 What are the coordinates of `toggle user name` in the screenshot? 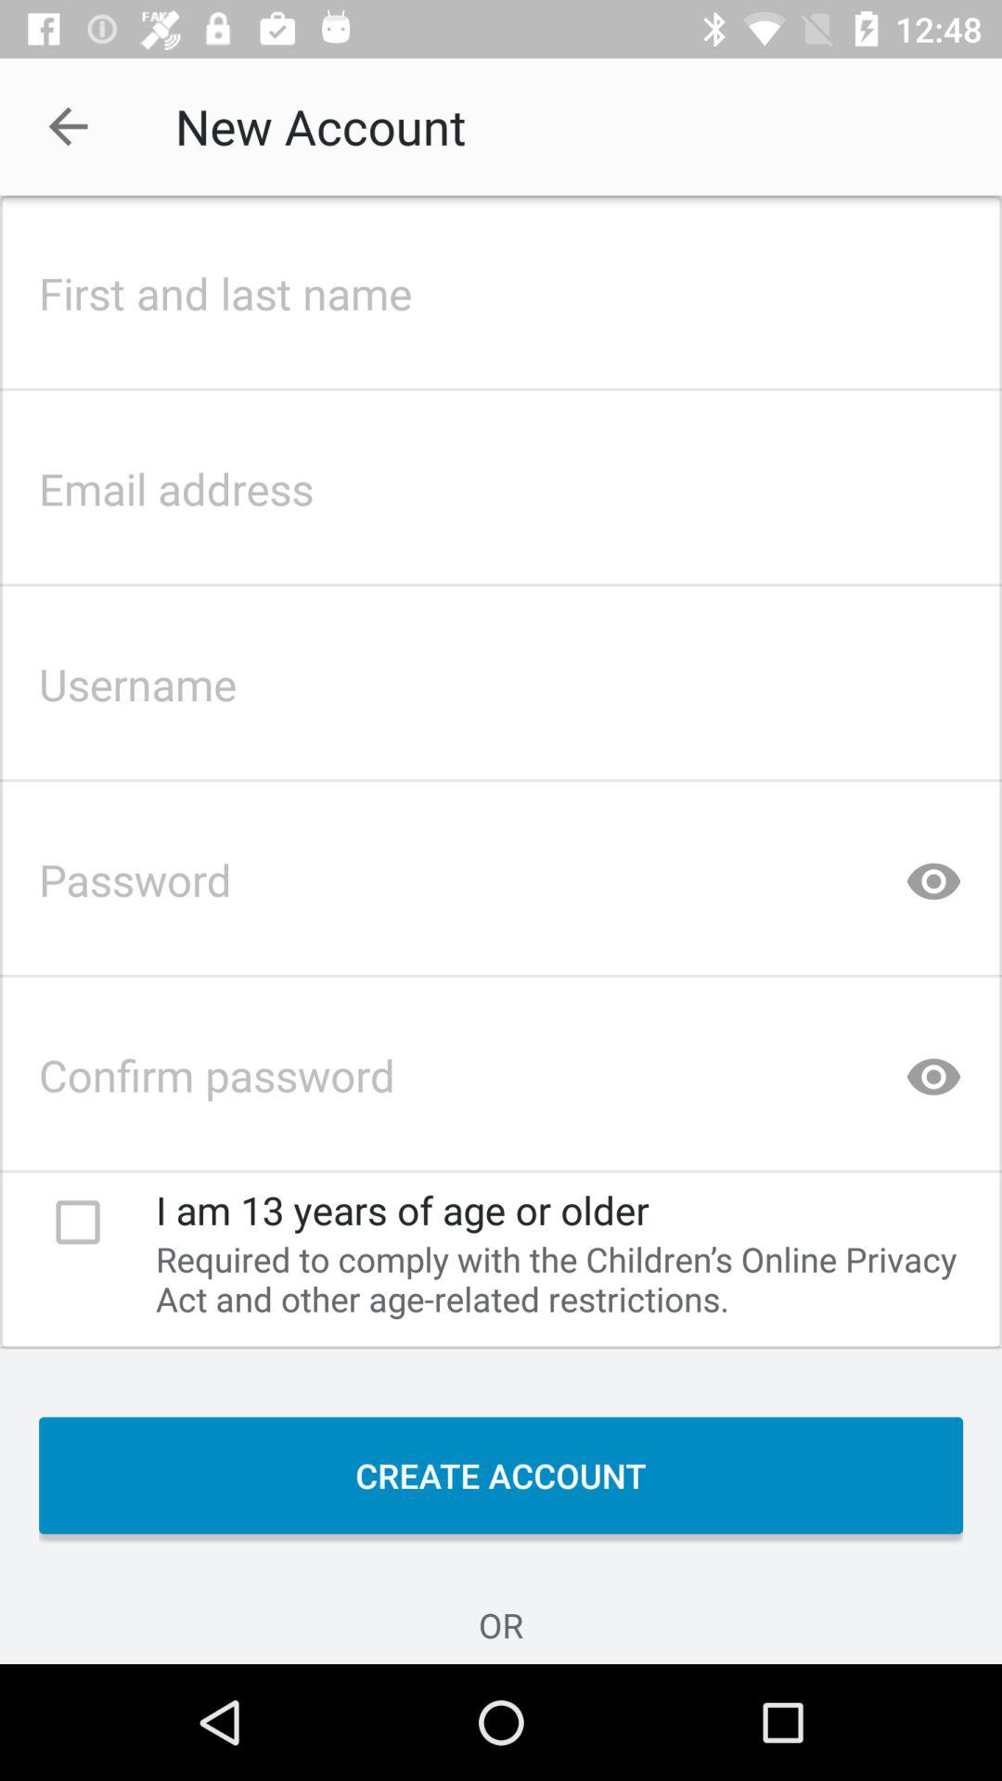 It's located at (501, 679).